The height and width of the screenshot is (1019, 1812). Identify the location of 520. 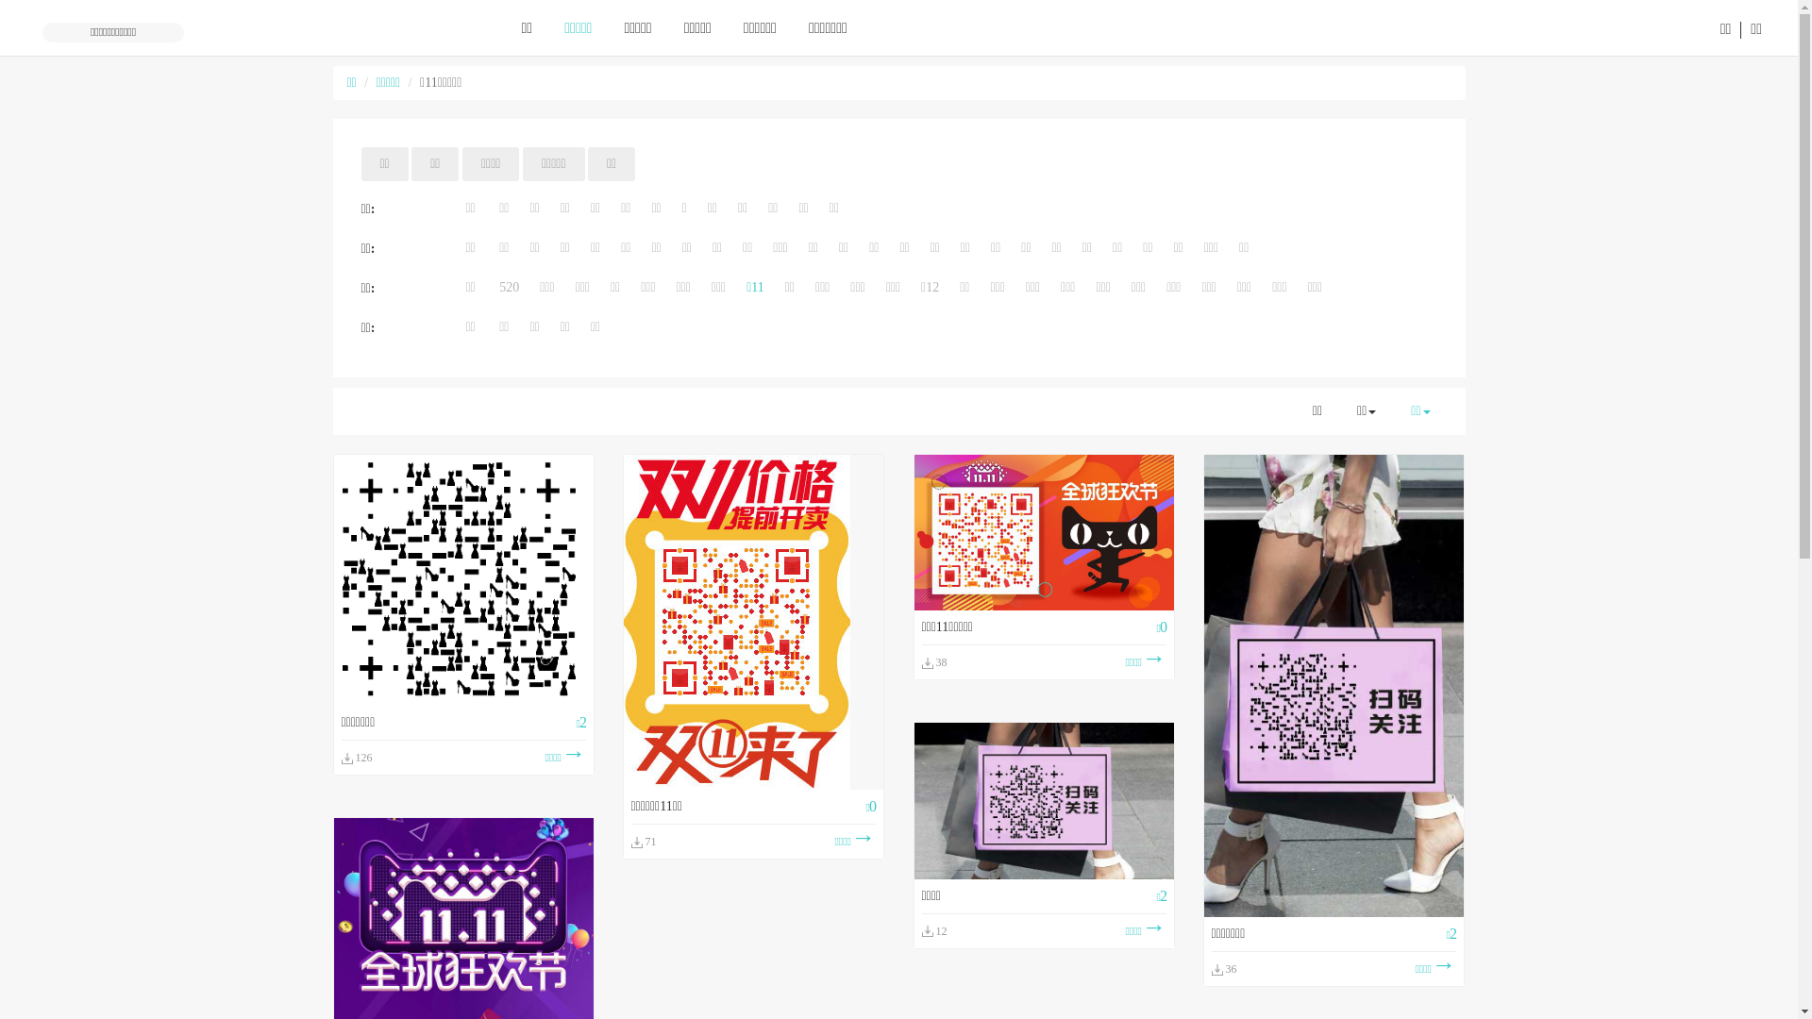
(510, 287).